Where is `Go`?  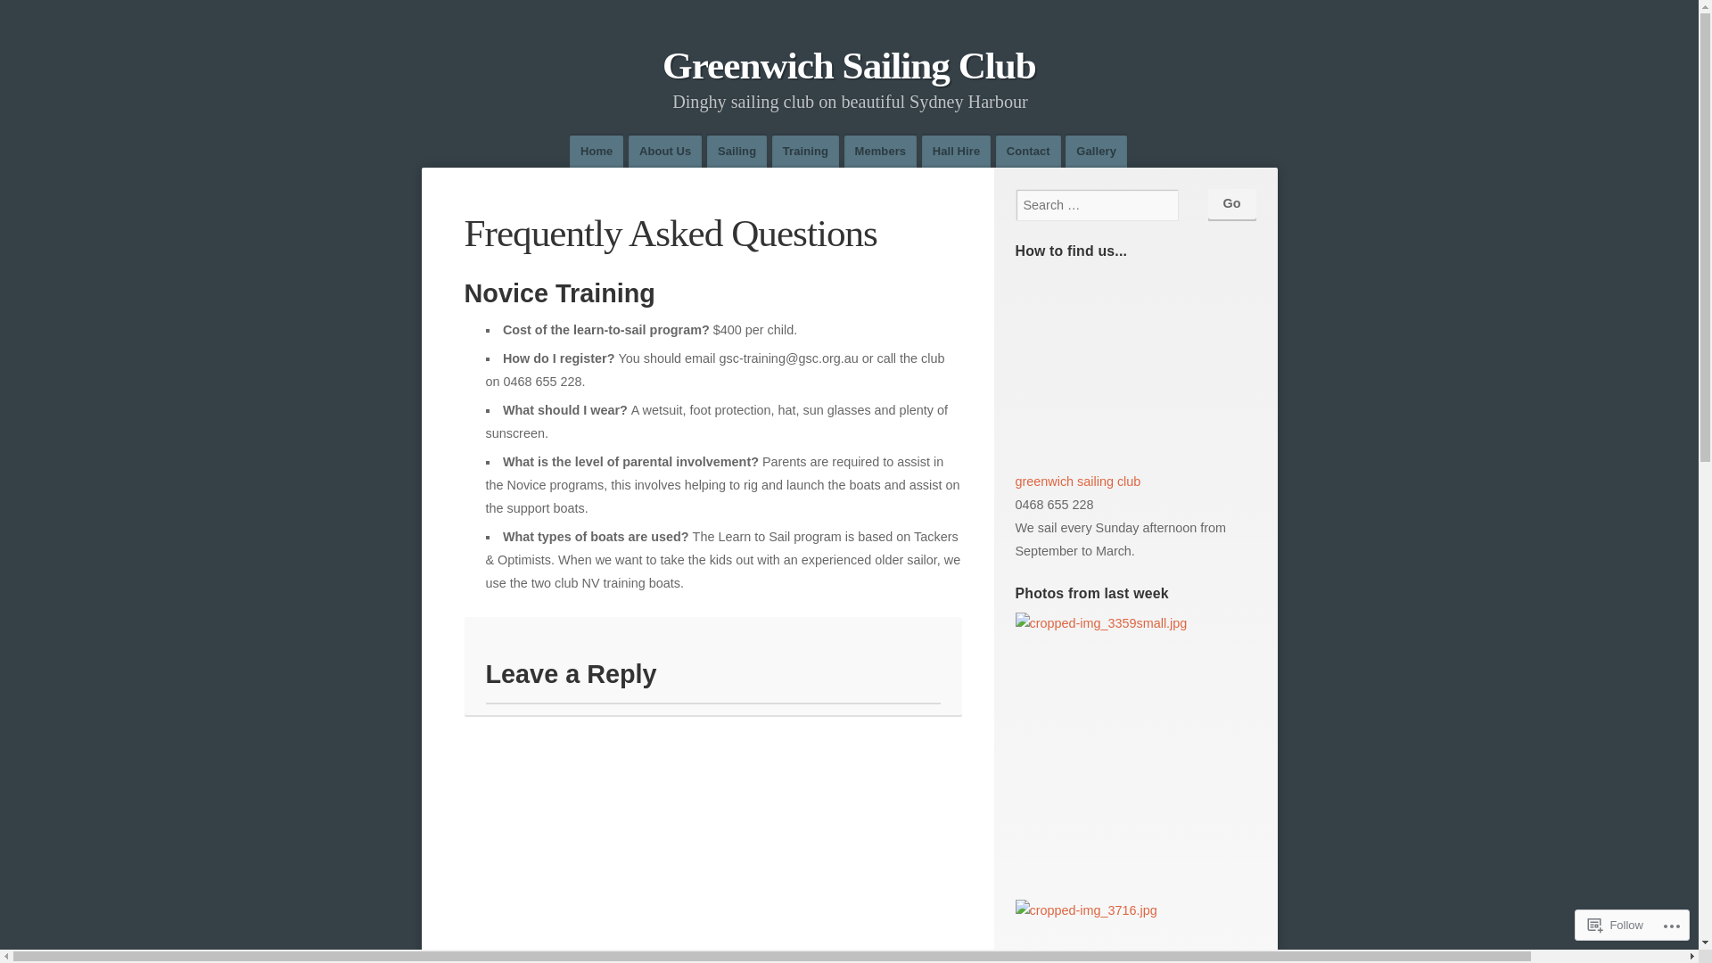
Go is located at coordinates (1231, 203).